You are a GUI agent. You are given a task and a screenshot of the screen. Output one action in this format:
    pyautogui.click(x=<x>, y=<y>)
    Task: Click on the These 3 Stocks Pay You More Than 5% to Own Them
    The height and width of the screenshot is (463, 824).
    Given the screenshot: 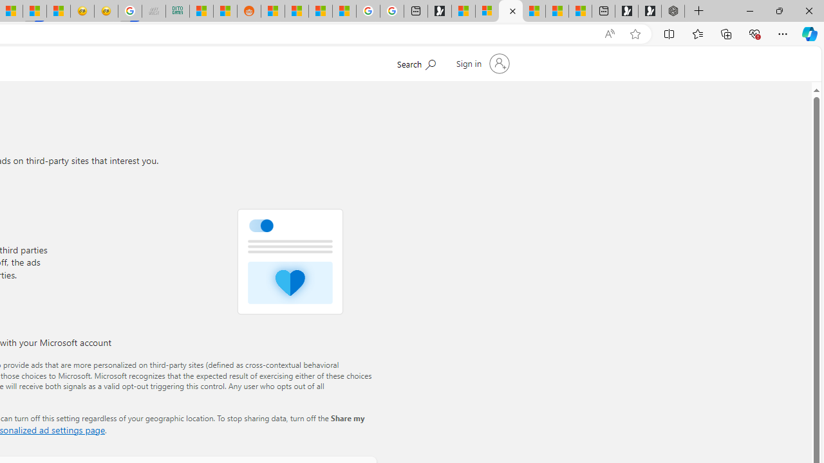 What is the action you would take?
    pyautogui.click(x=581, y=12)
    